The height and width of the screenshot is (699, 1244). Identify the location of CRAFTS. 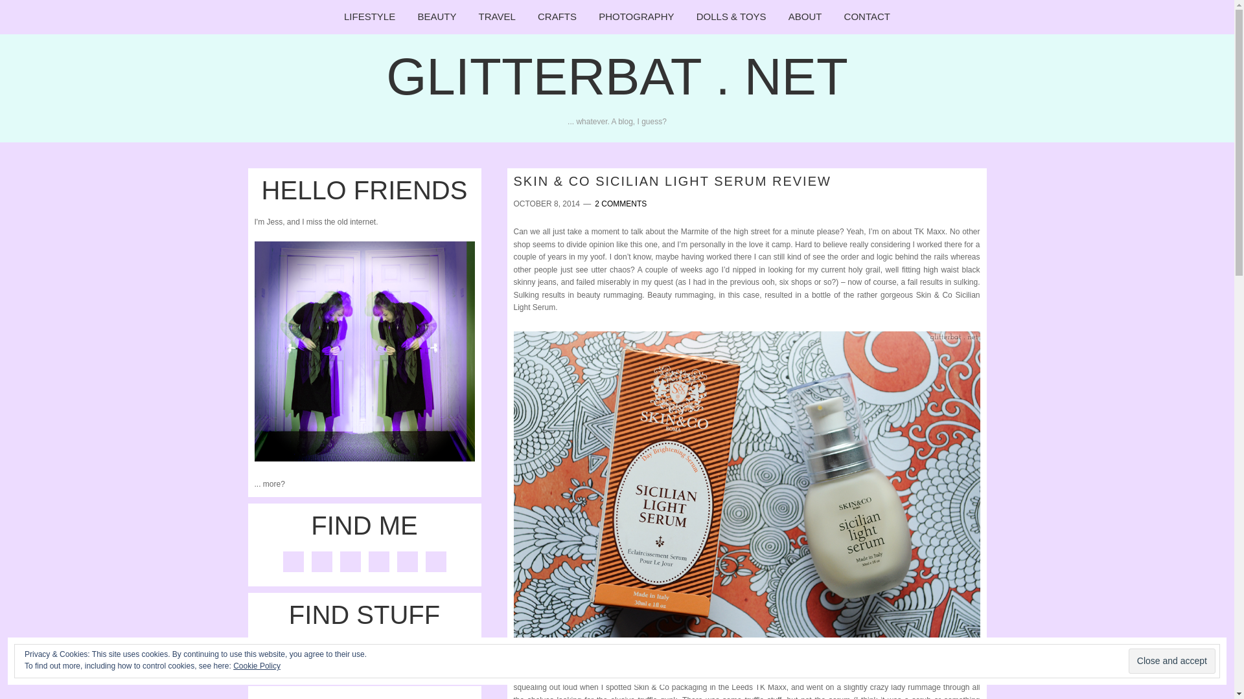
(557, 17).